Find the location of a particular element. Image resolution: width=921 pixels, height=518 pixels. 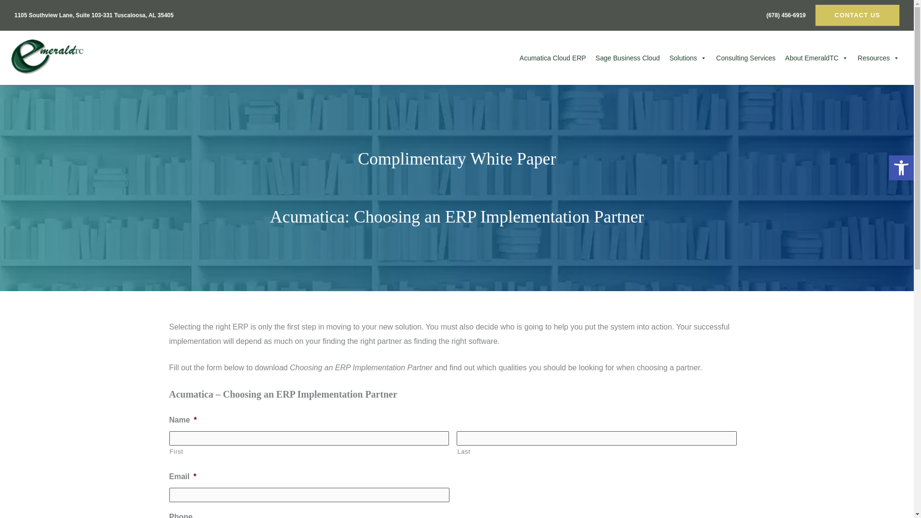

Resources is located at coordinates (878, 58).